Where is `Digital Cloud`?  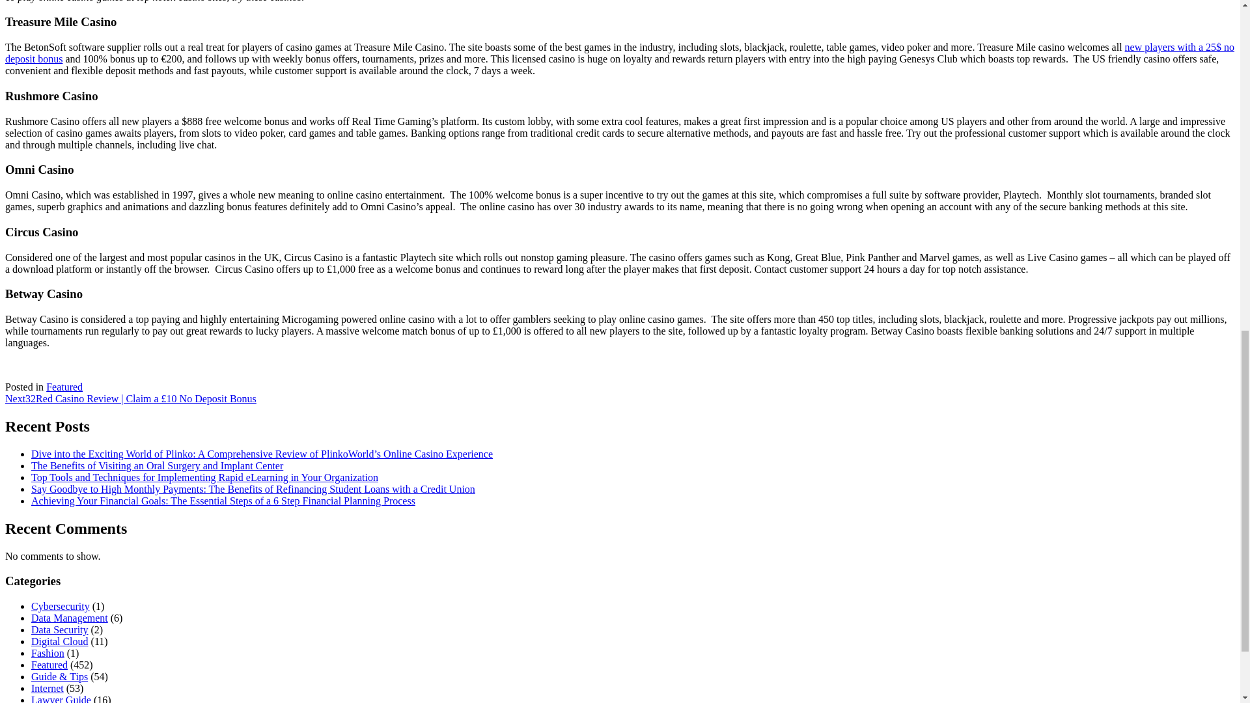 Digital Cloud is located at coordinates (60, 641).